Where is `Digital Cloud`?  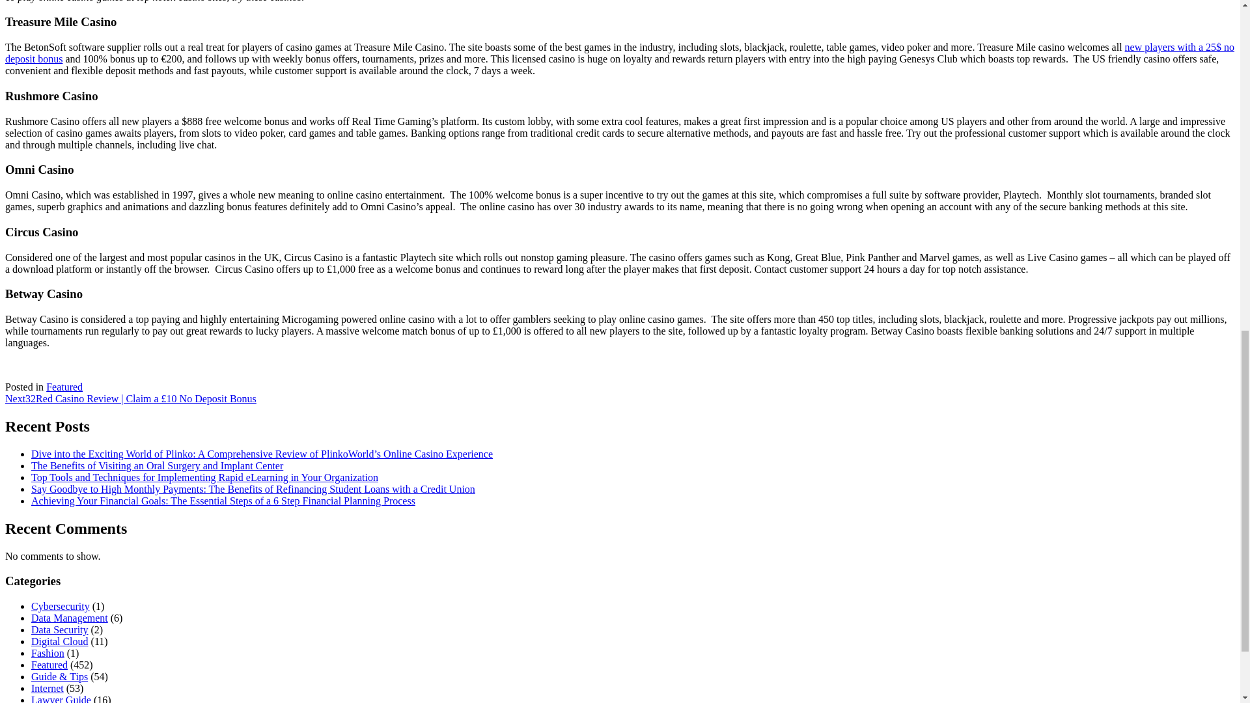 Digital Cloud is located at coordinates (60, 641).